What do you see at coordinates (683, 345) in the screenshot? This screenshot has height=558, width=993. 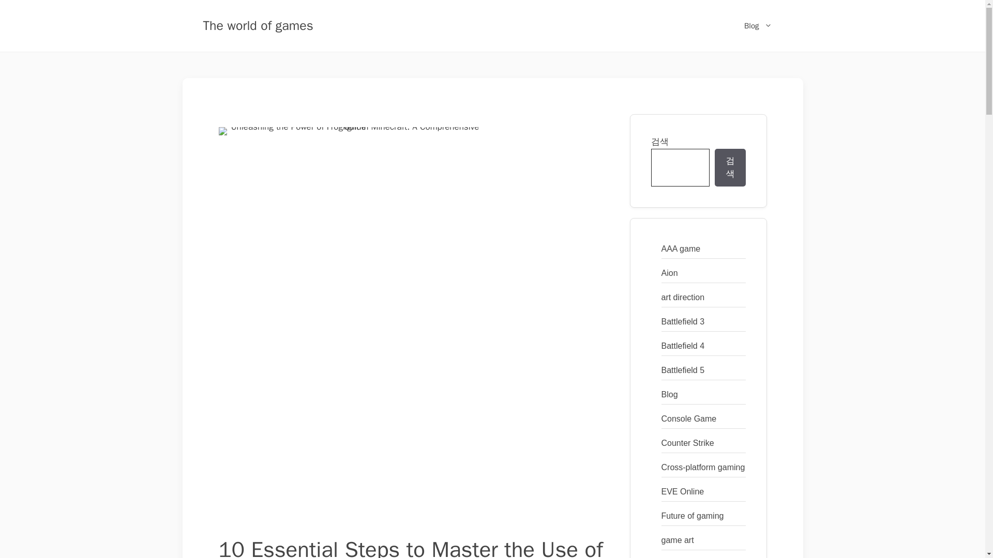 I see `Battlefield 4` at bounding box center [683, 345].